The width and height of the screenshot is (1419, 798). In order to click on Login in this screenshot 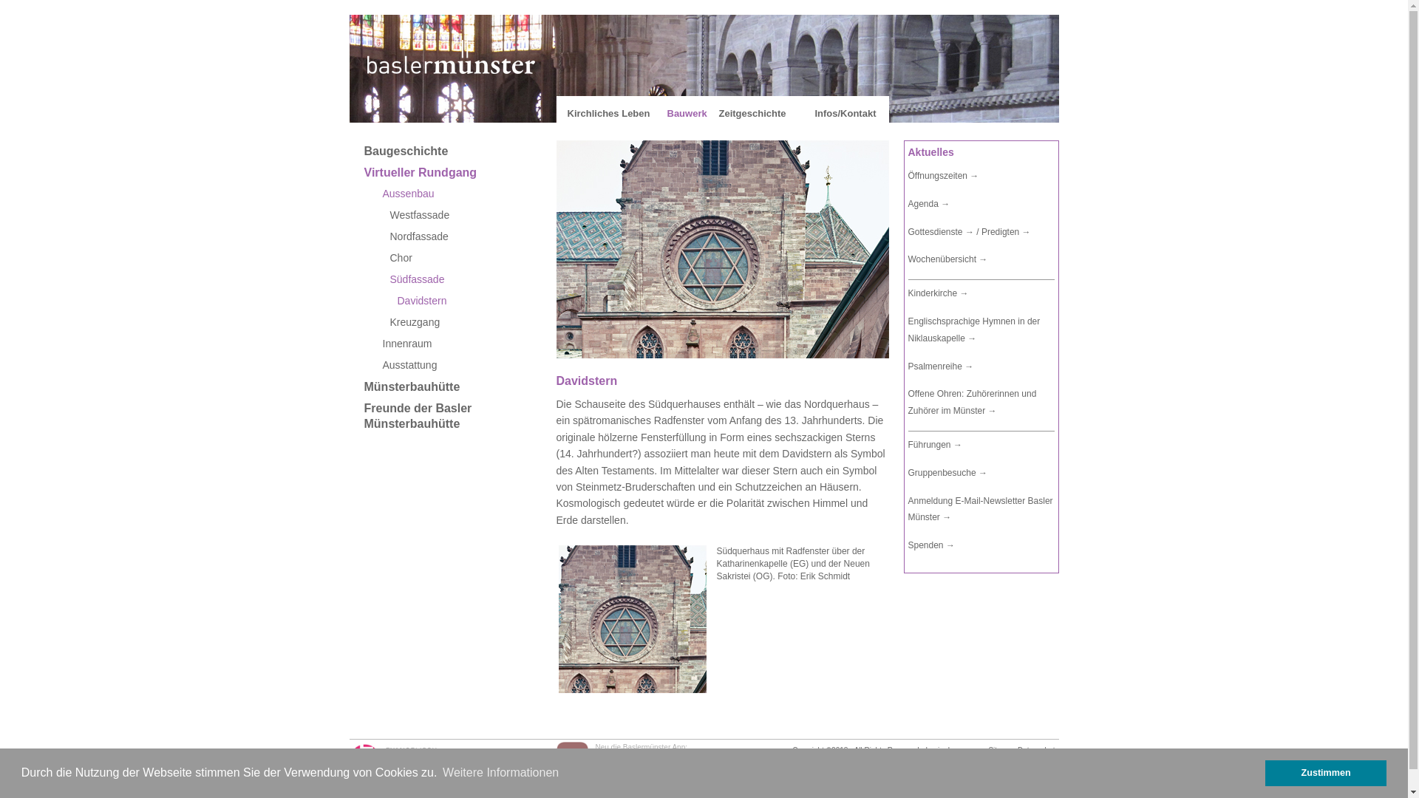, I will do `click(934, 751)`.